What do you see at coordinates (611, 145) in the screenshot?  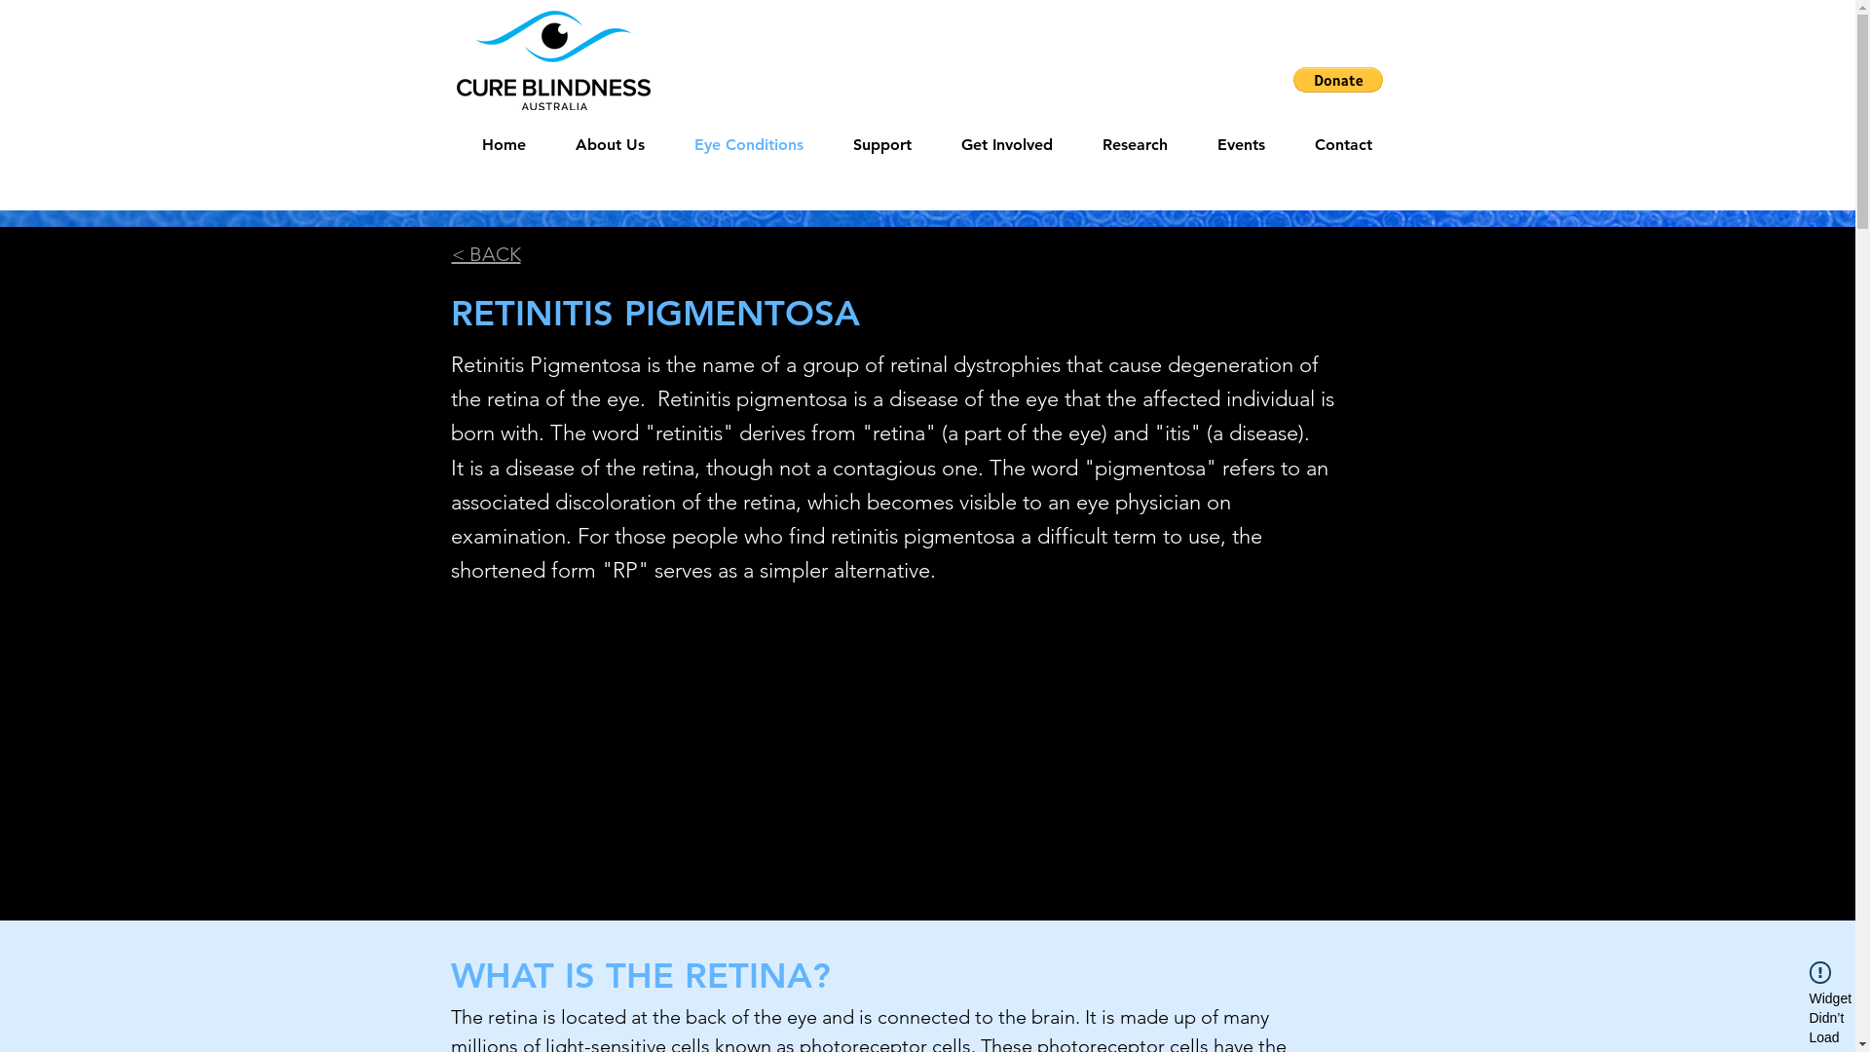 I see `About Us` at bounding box center [611, 145].